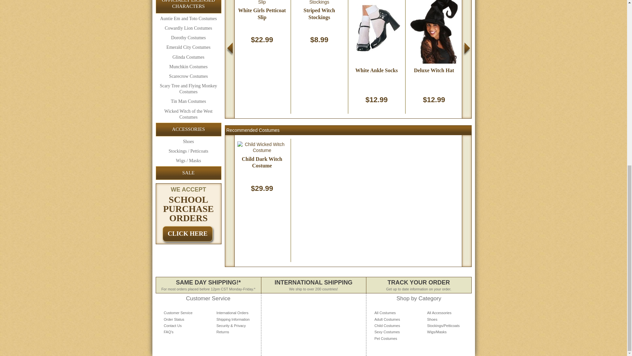 The height and width of the screenshot is (356, 632). Describe the element at coordinates (188, 89) in the screenshot. I see `Scary Tree and Flying Monkey Costumes` at that location.